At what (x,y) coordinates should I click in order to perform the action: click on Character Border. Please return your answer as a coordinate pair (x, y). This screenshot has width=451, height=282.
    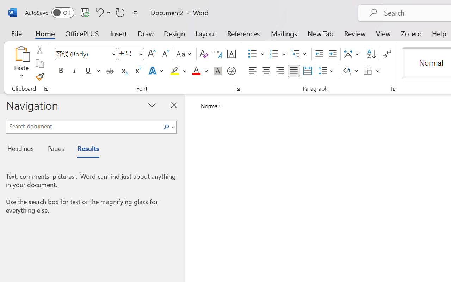
    Looking at the image, I should click on (231, 54).